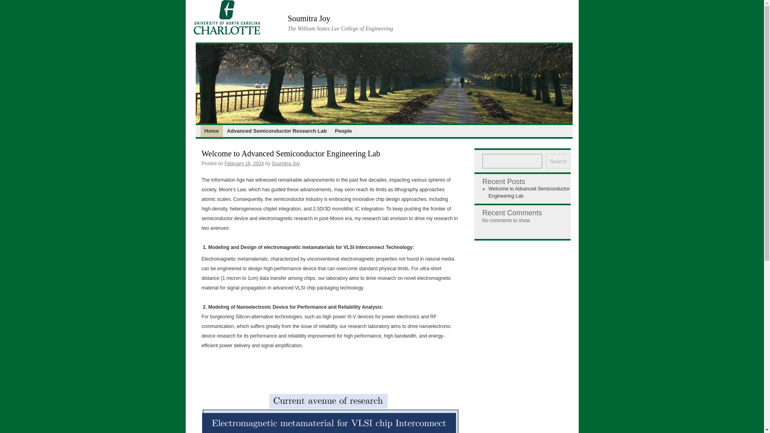 This screenshot has height=433, width=770. I want to click on Soumitra Joy, so click(309, 18).